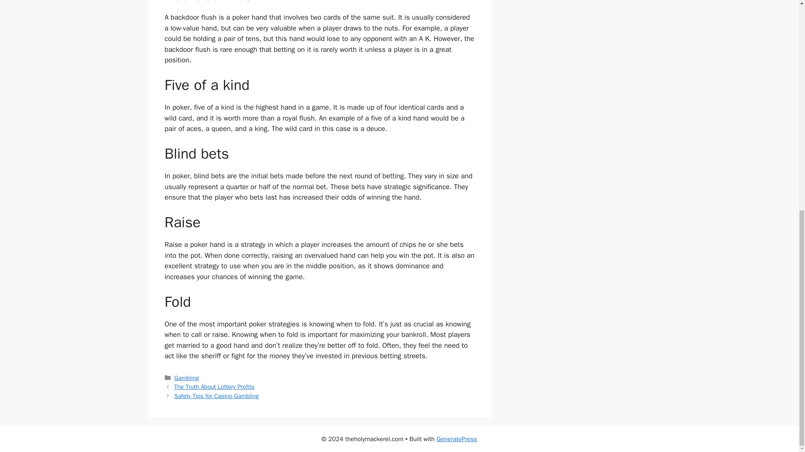 This screenshot has height=452, width=805. Describe the element at coordinates (187, 378) in the screenshot. I see `Gambling` at that location.